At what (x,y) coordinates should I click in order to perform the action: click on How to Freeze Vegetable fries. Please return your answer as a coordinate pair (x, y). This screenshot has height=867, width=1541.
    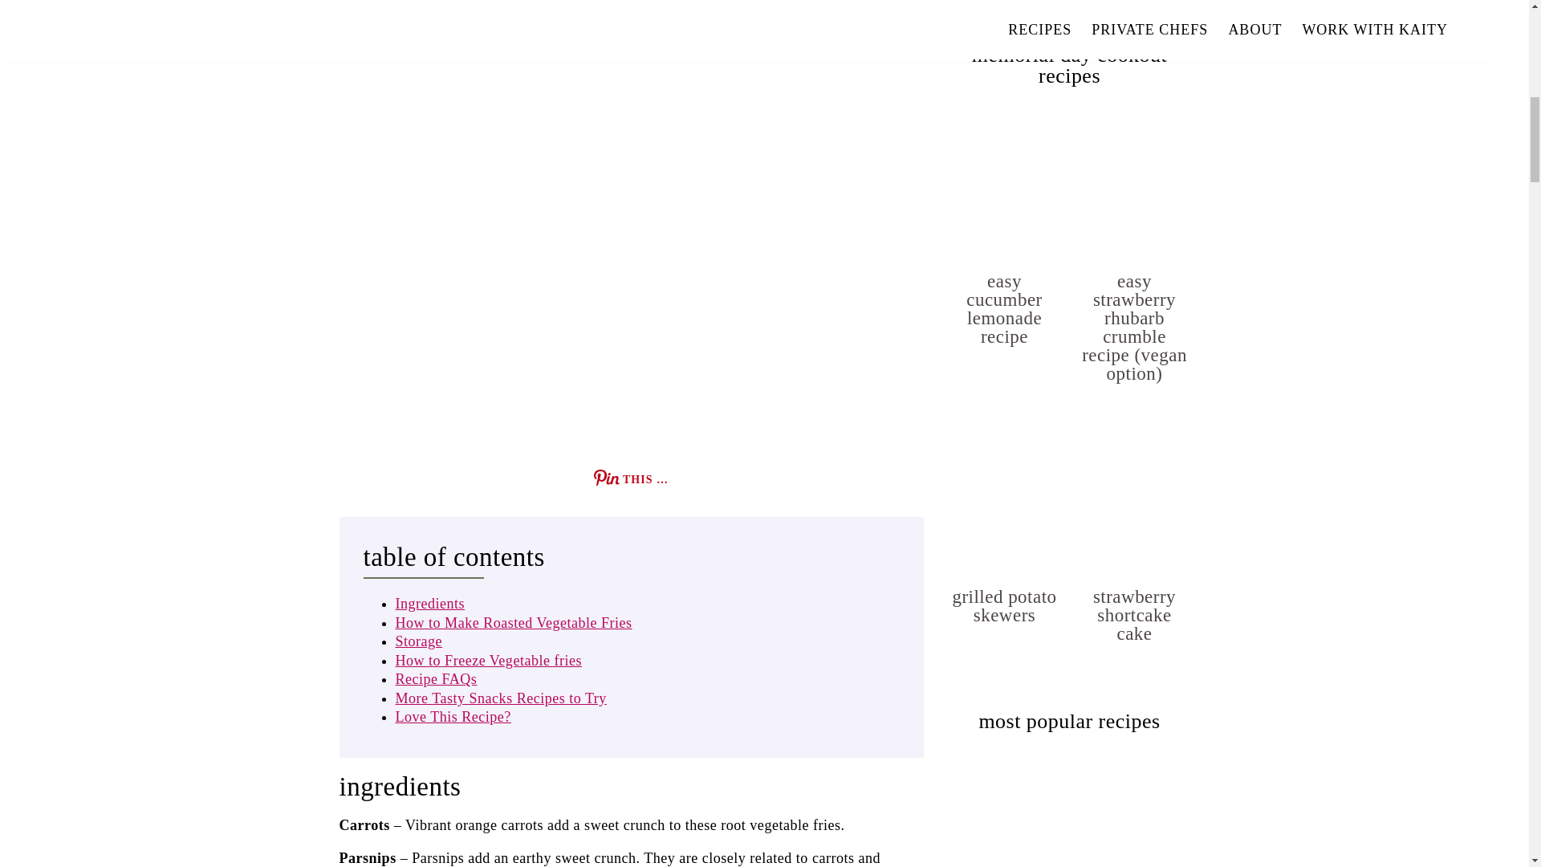
    Looking at the image, I should click on (487, 660).